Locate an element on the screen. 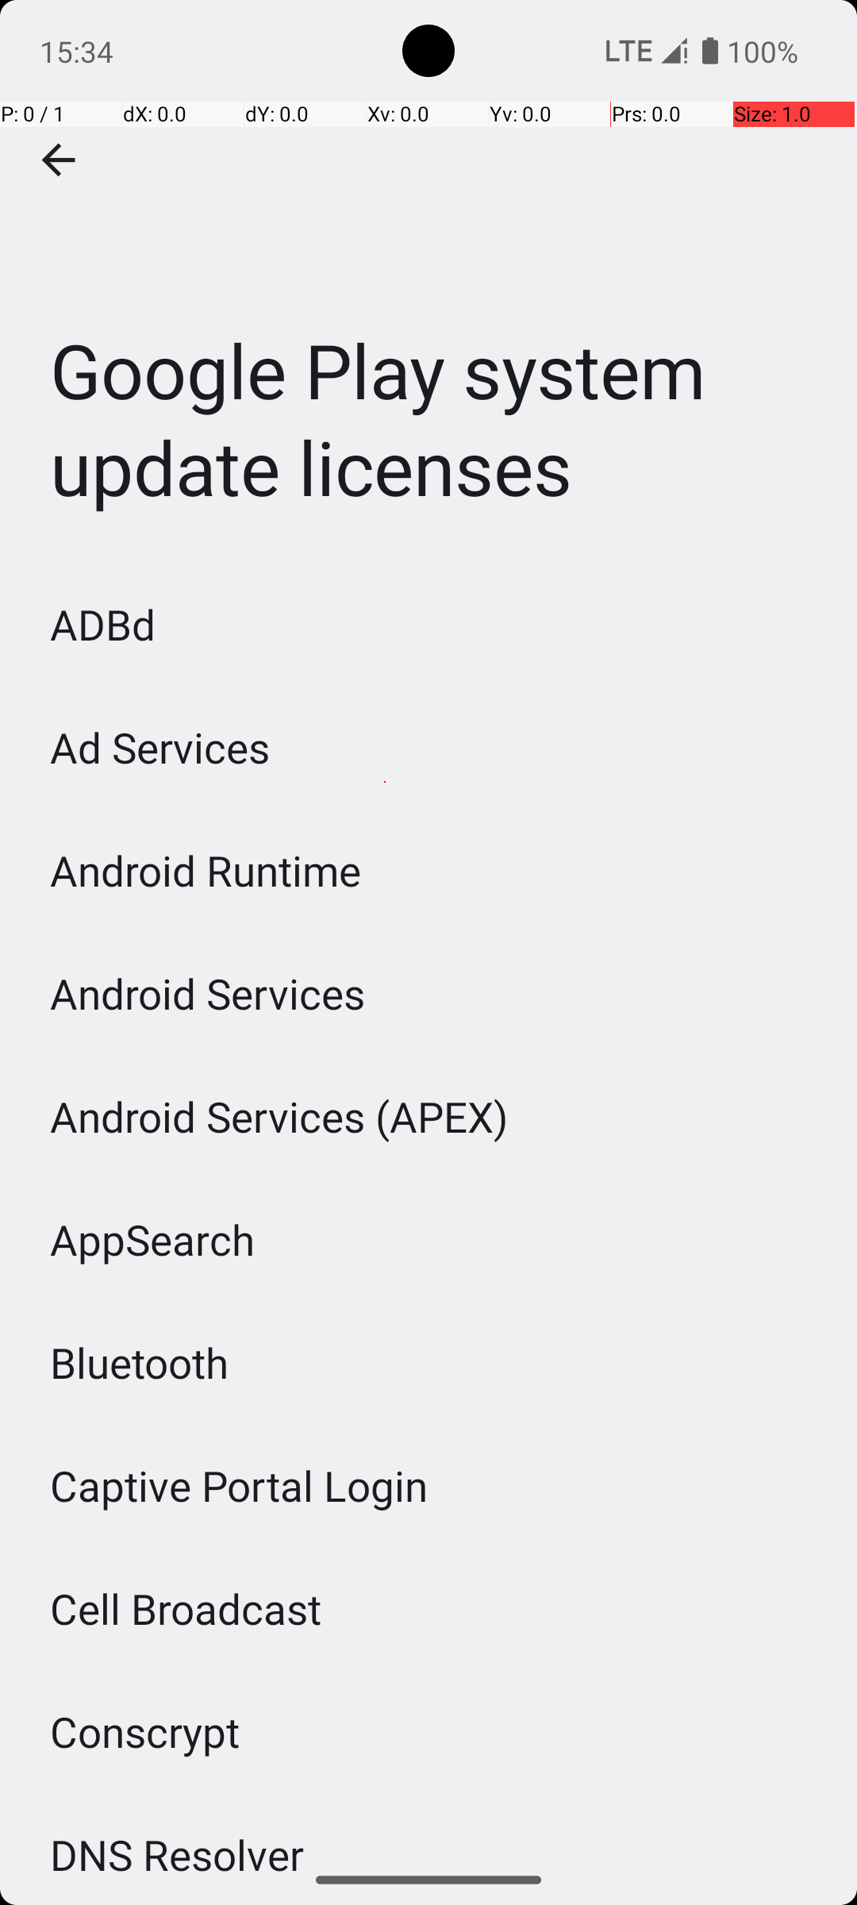  Android Runtime is located at coordinates (206, 870).